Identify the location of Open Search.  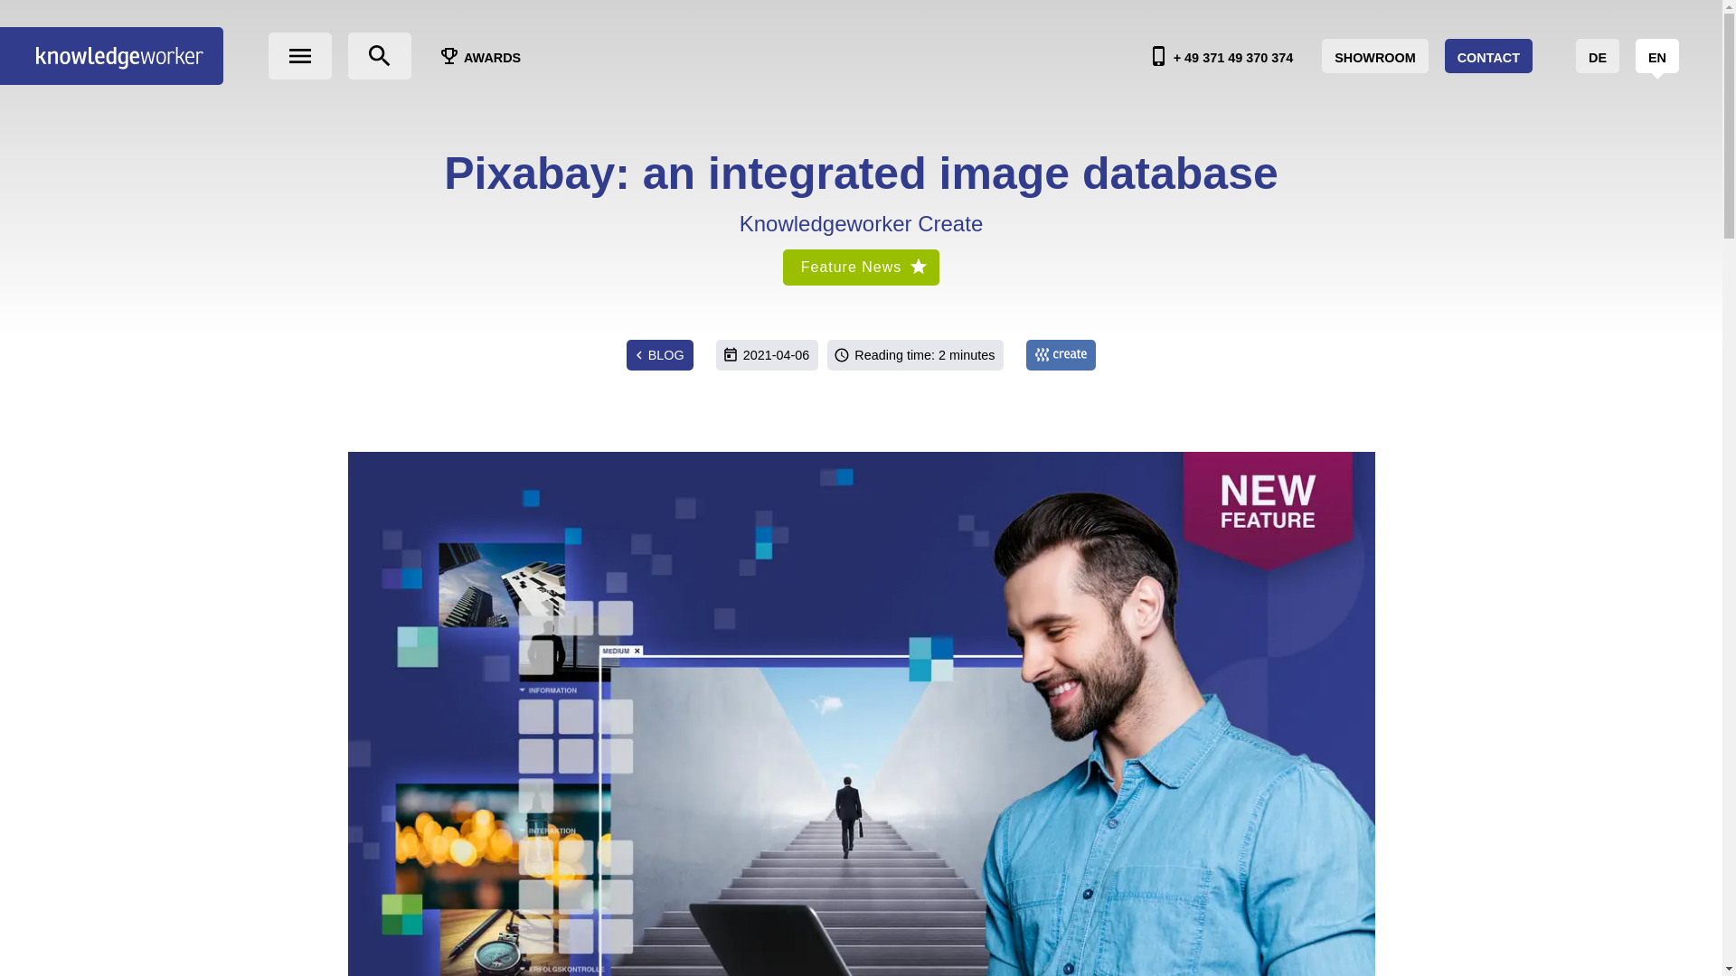
(380, 55).